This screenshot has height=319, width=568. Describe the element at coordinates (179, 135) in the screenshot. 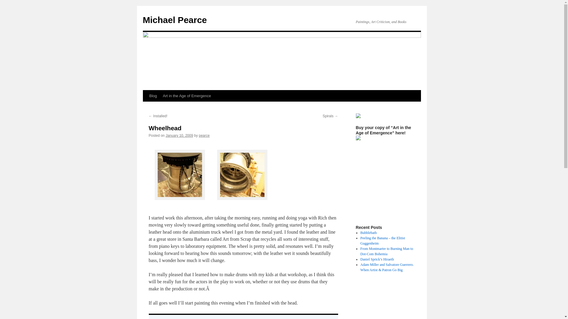

I see `6:03 pm` at that location.